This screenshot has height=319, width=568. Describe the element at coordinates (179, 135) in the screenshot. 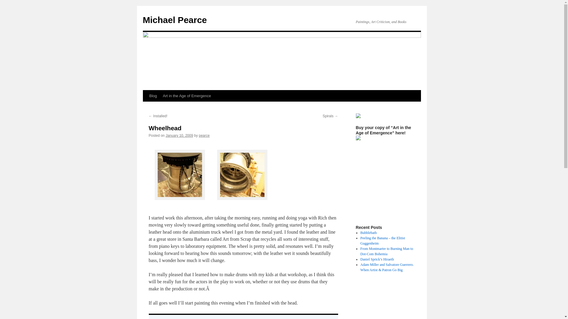

I see `6:03 pm` at that location.